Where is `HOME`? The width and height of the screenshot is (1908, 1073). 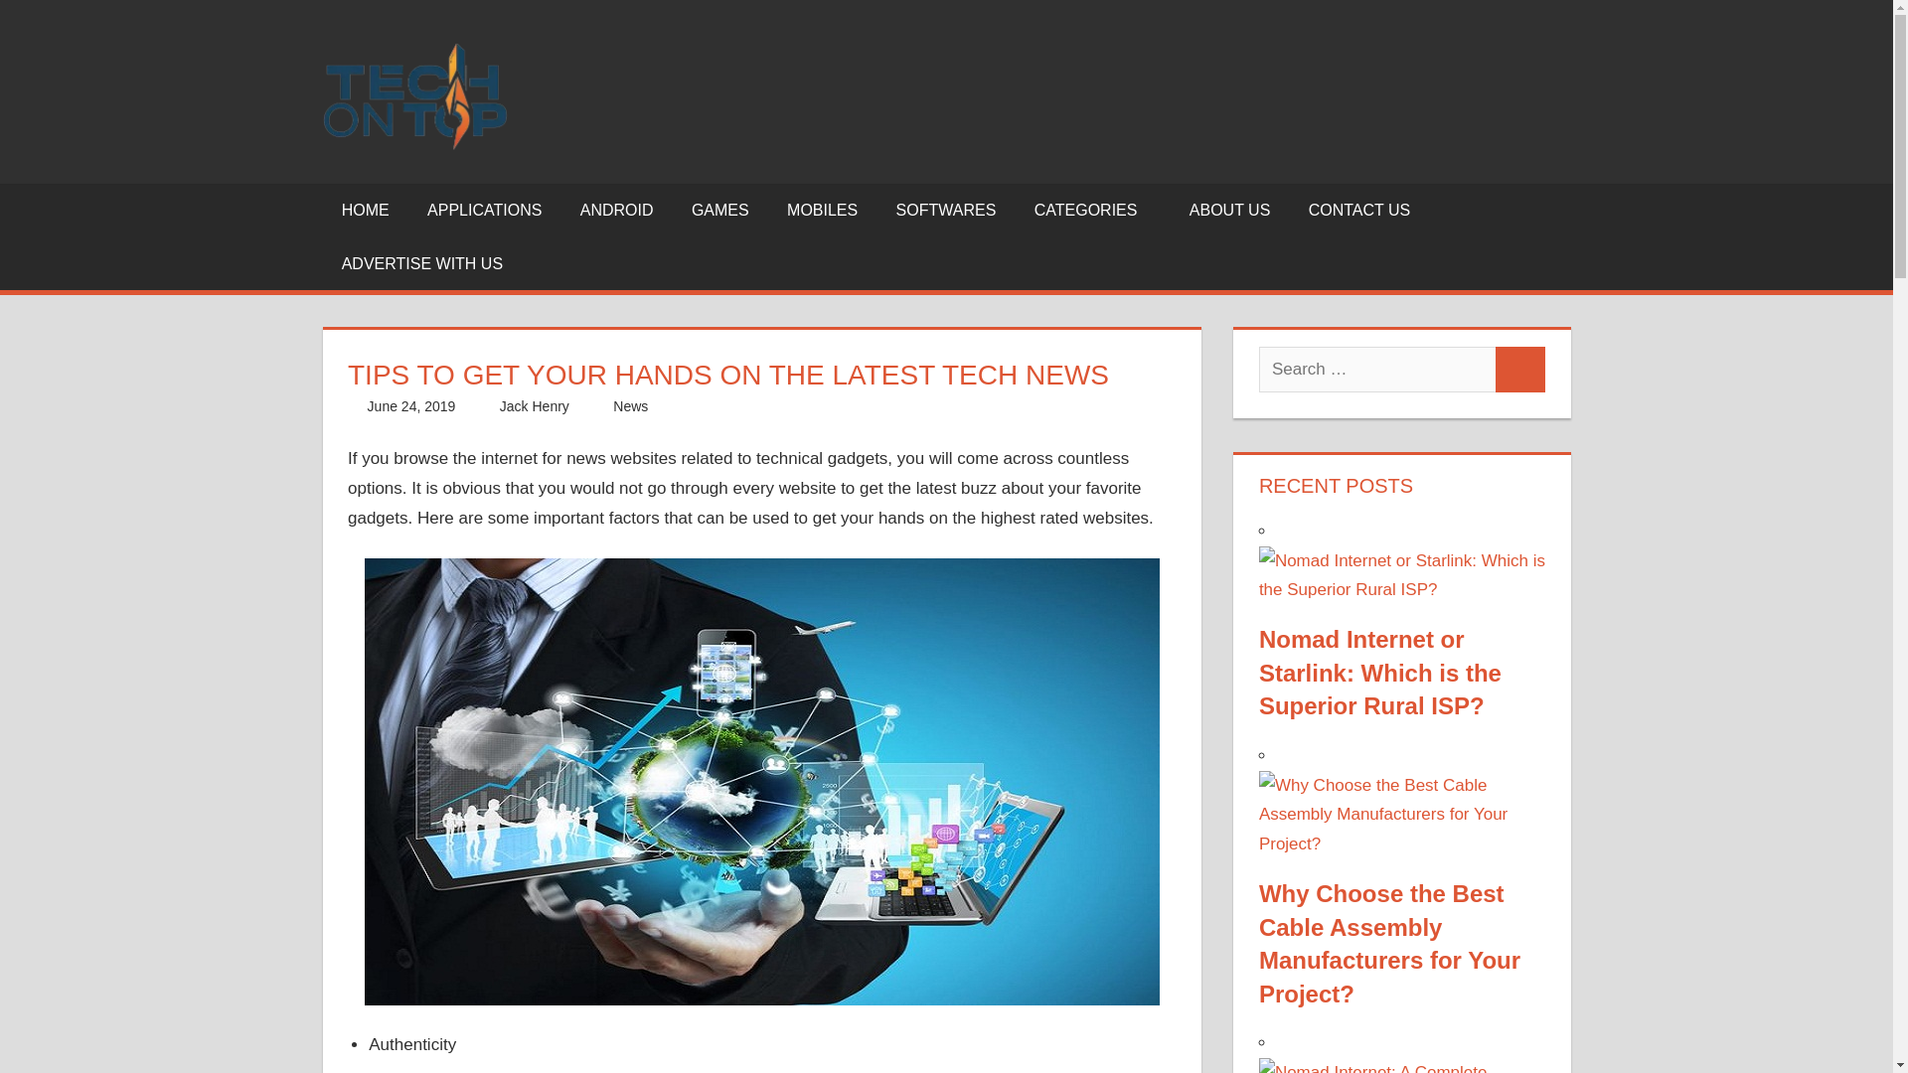
HOME is located at coordinates (365, 210).